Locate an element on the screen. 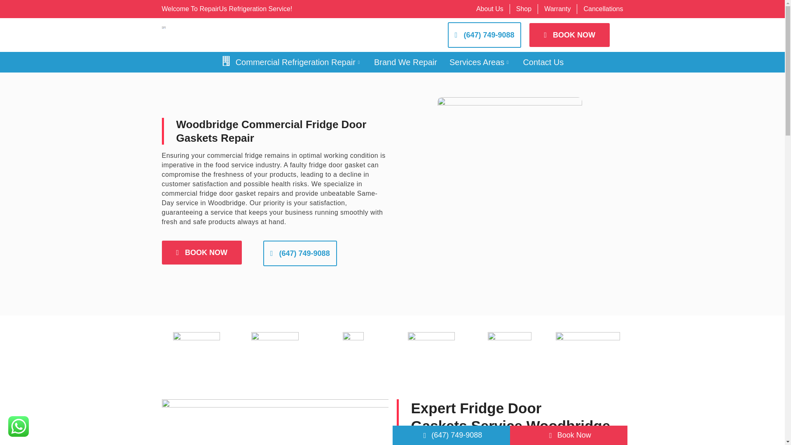 This screenshot has height=445, width=791. Commercial Refrigeration Repair is located at coordinates (291, 62).